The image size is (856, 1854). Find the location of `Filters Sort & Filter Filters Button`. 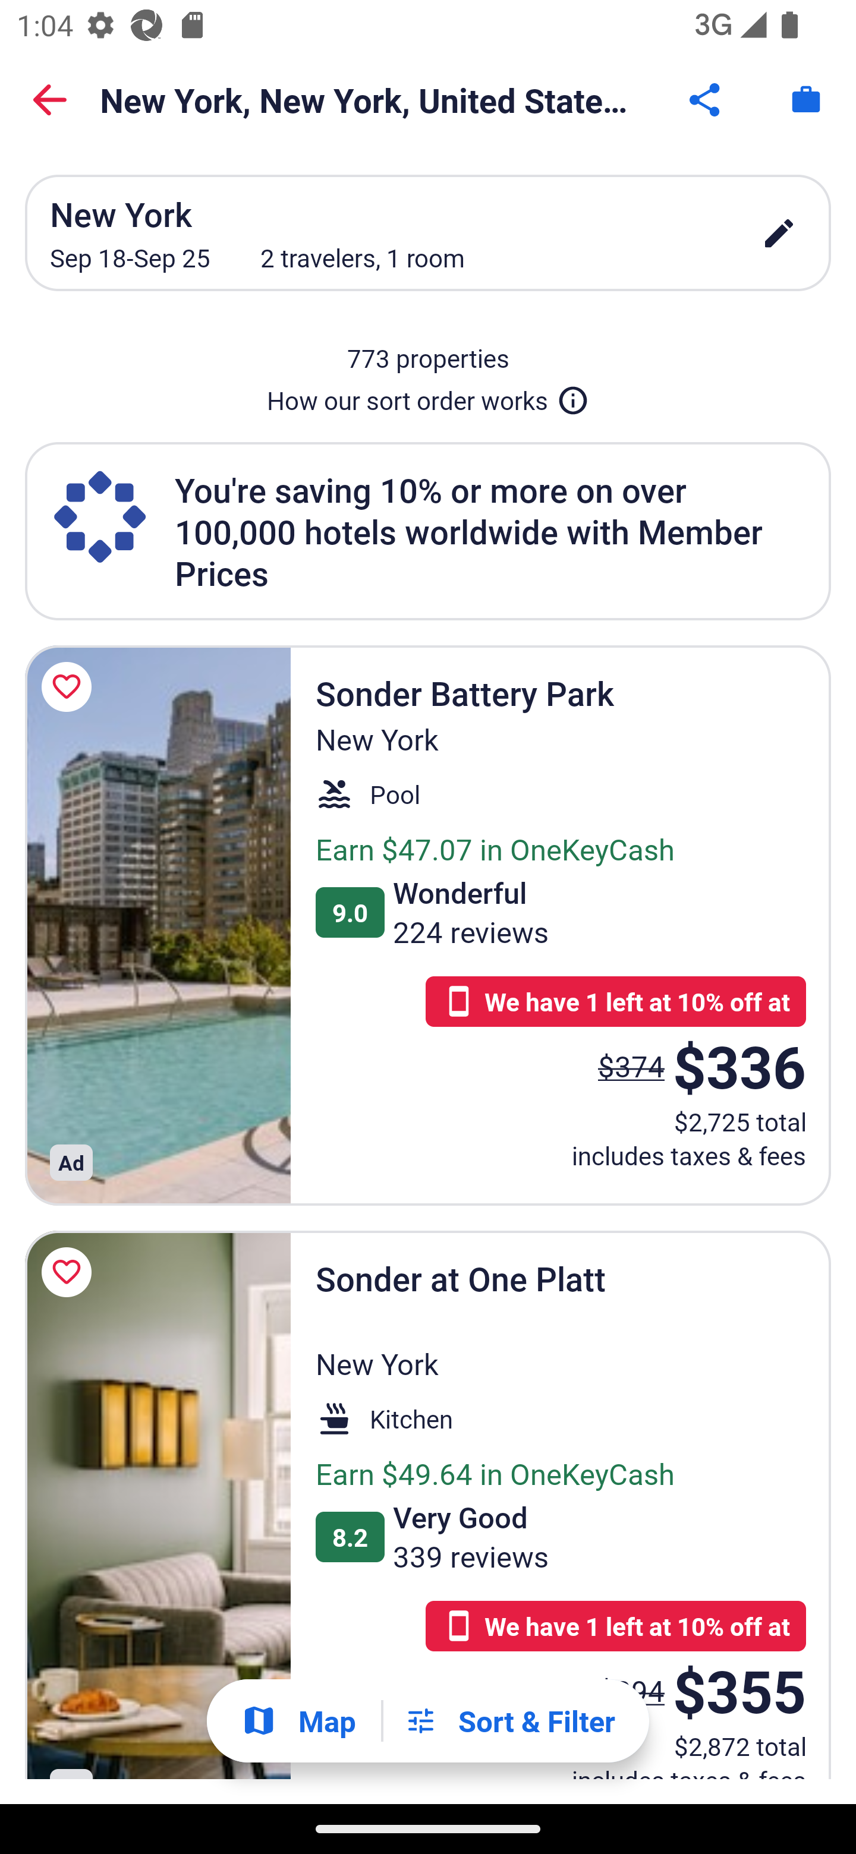

Filters Sort & Filter Filters Button is located at coordinates (509, 1721).